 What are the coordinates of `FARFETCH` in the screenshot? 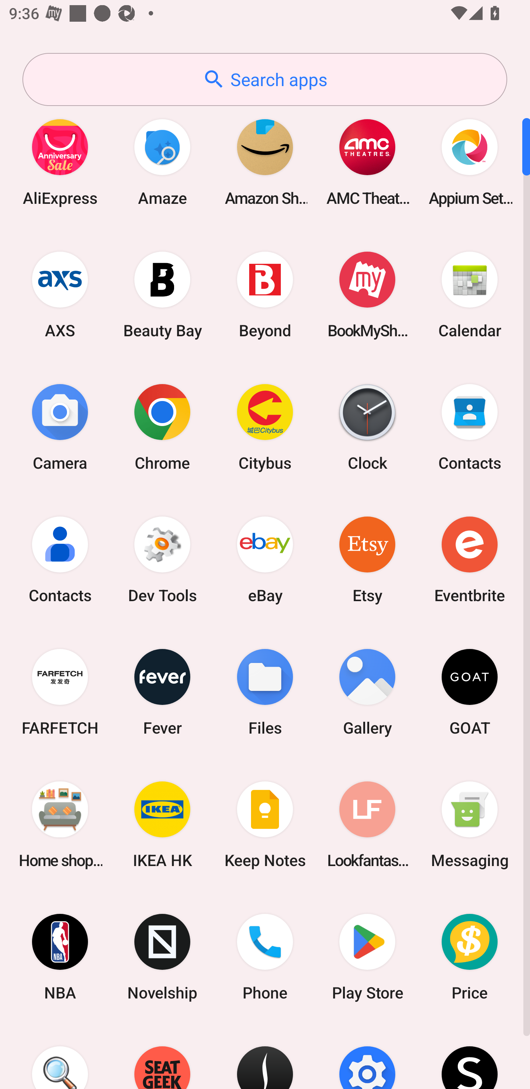 It's located at (60, 692).